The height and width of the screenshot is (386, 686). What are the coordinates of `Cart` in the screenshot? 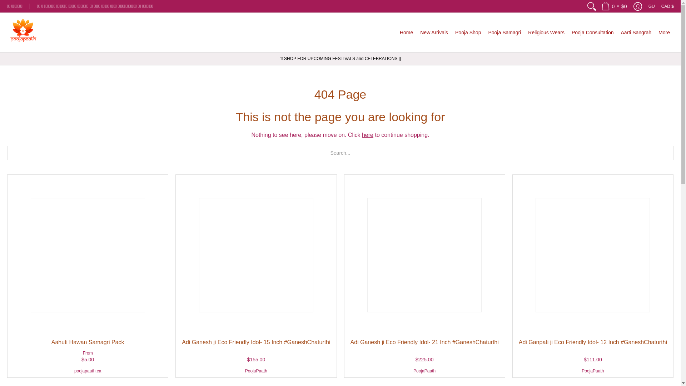 It's located at (614, 6).